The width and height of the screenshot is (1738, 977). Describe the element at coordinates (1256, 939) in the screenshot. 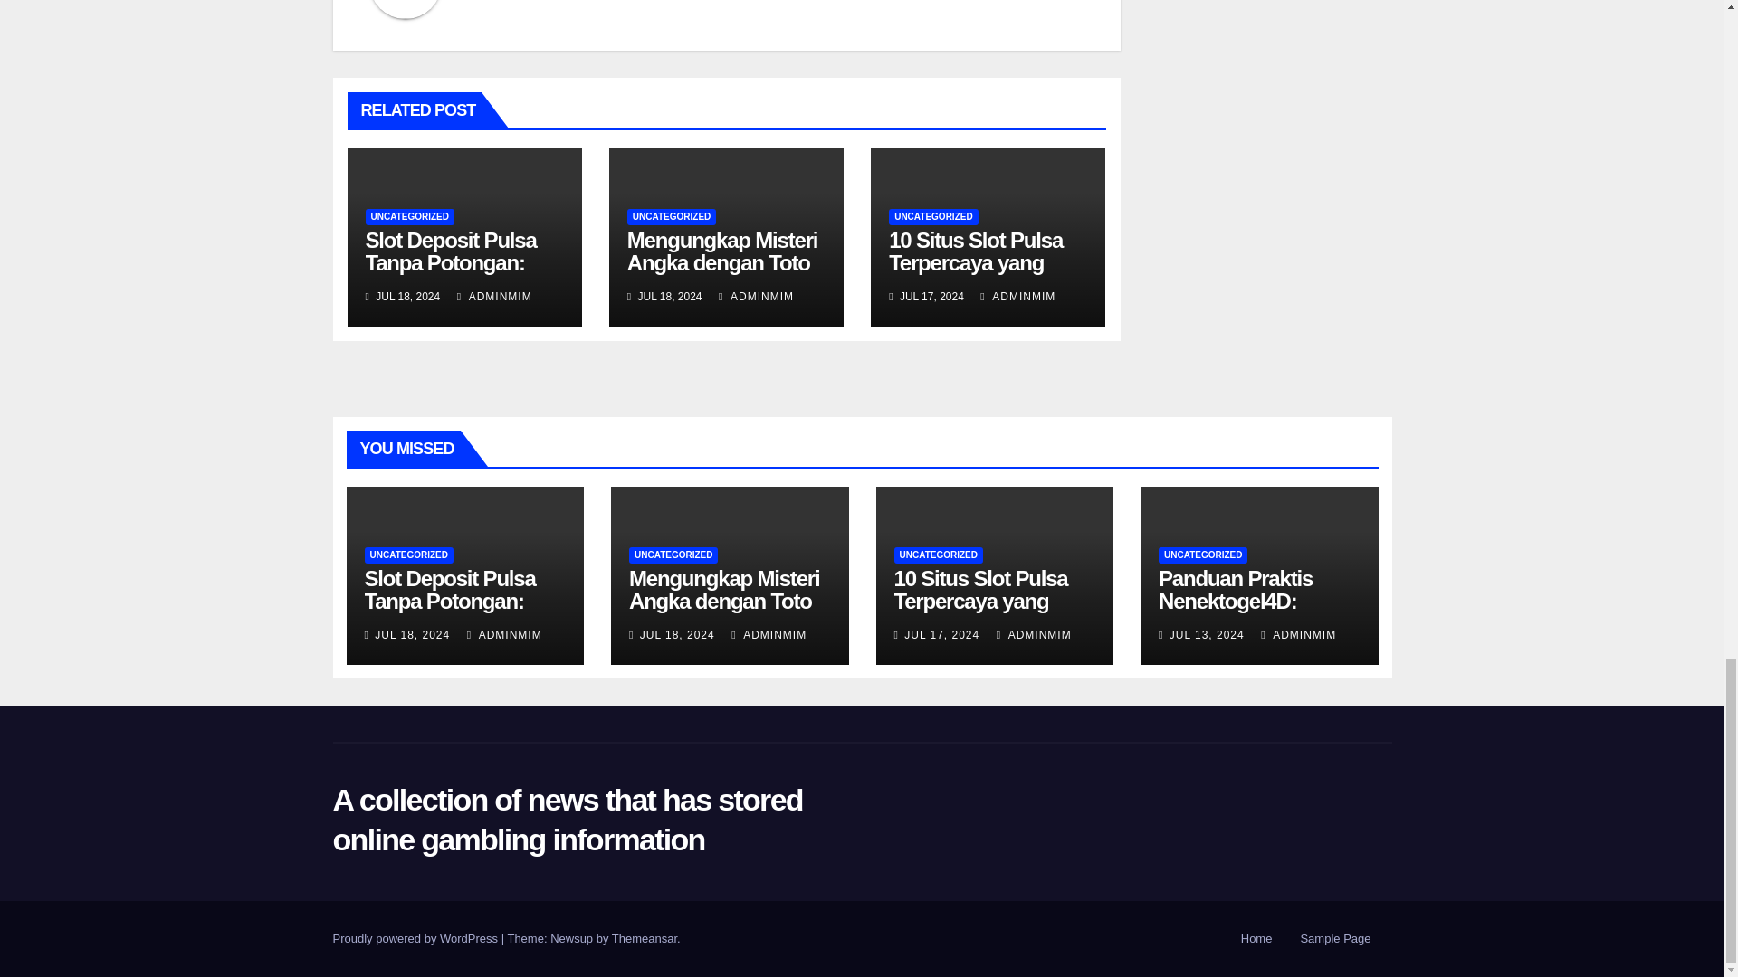

I see `Home` at that location.